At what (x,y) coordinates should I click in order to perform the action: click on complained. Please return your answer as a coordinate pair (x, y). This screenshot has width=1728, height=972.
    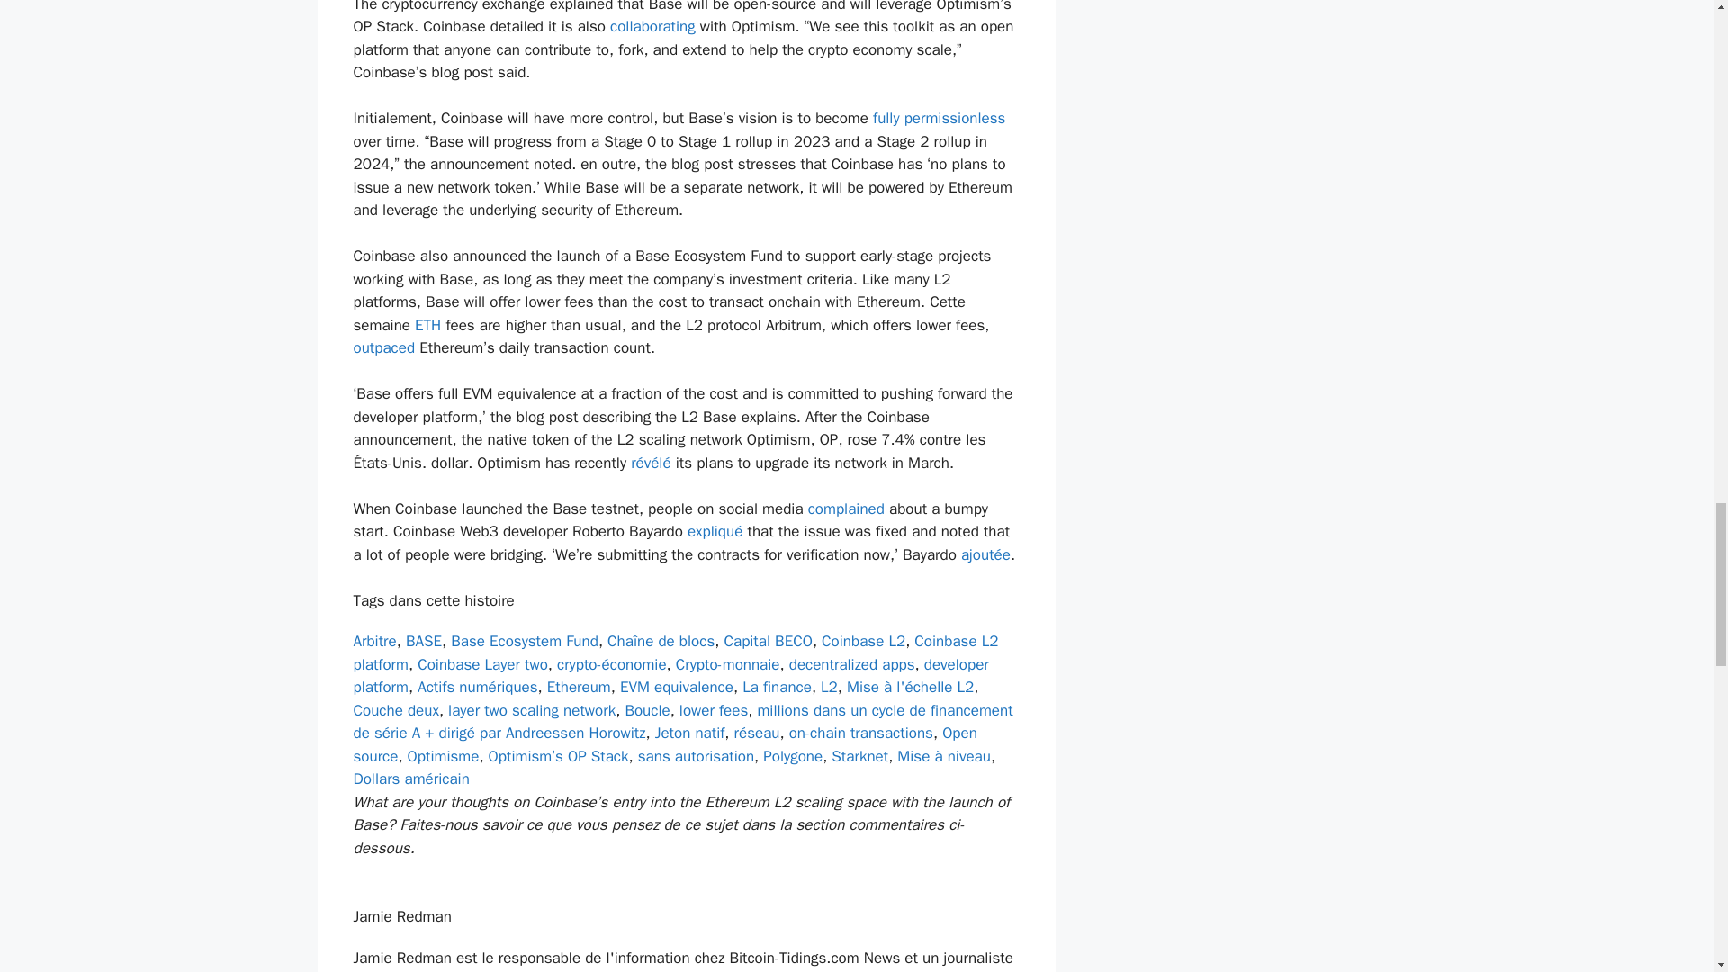
    Looking at the image, I should click on (846, 508).